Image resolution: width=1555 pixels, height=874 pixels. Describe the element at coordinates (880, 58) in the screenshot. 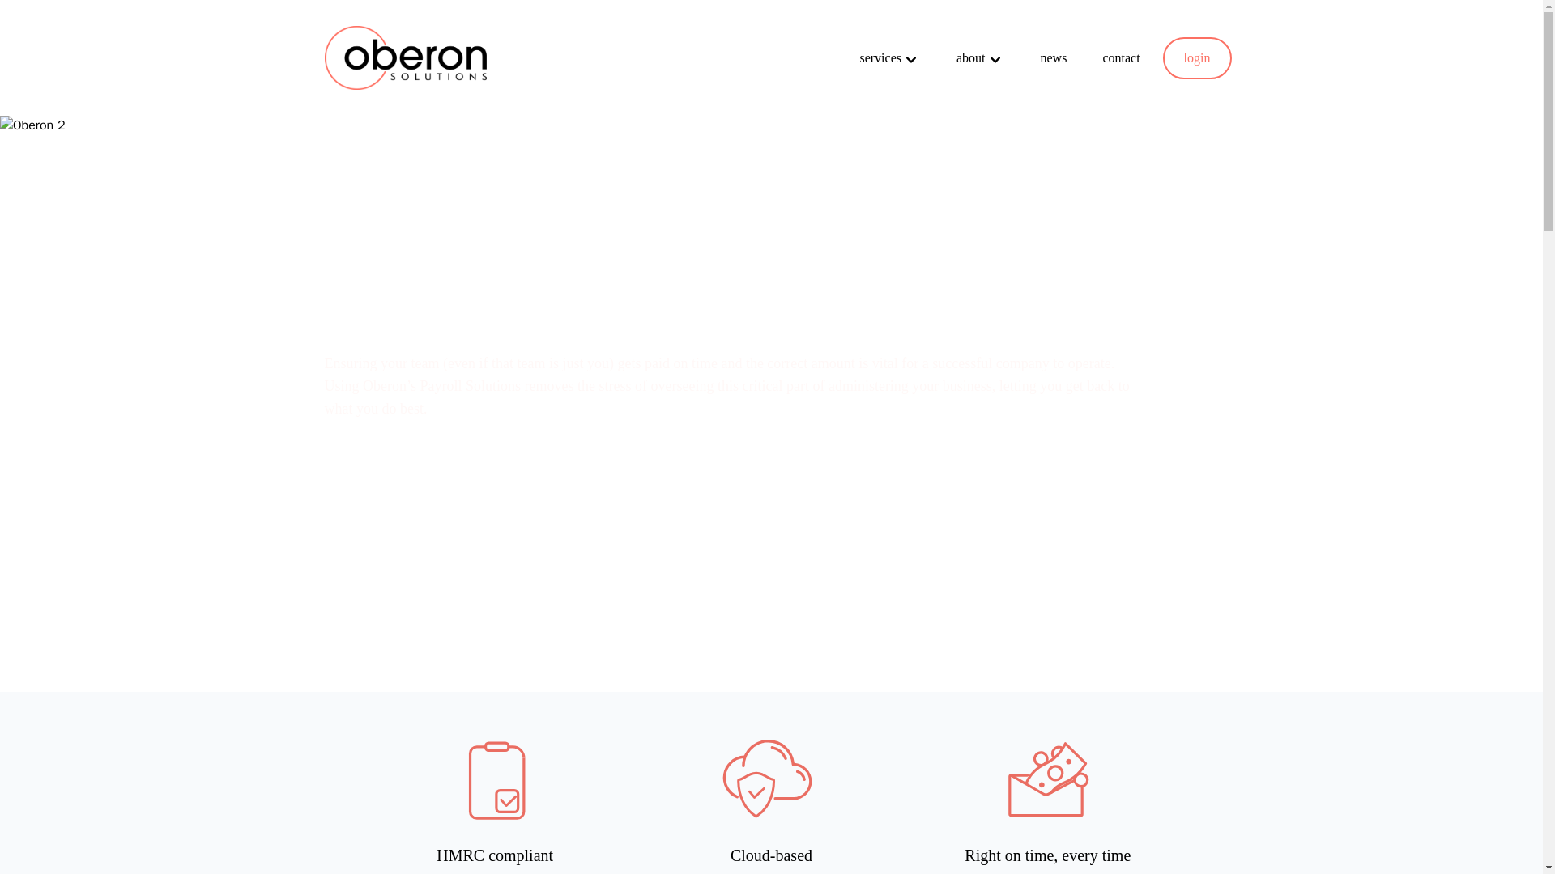

I see `services` at that location.